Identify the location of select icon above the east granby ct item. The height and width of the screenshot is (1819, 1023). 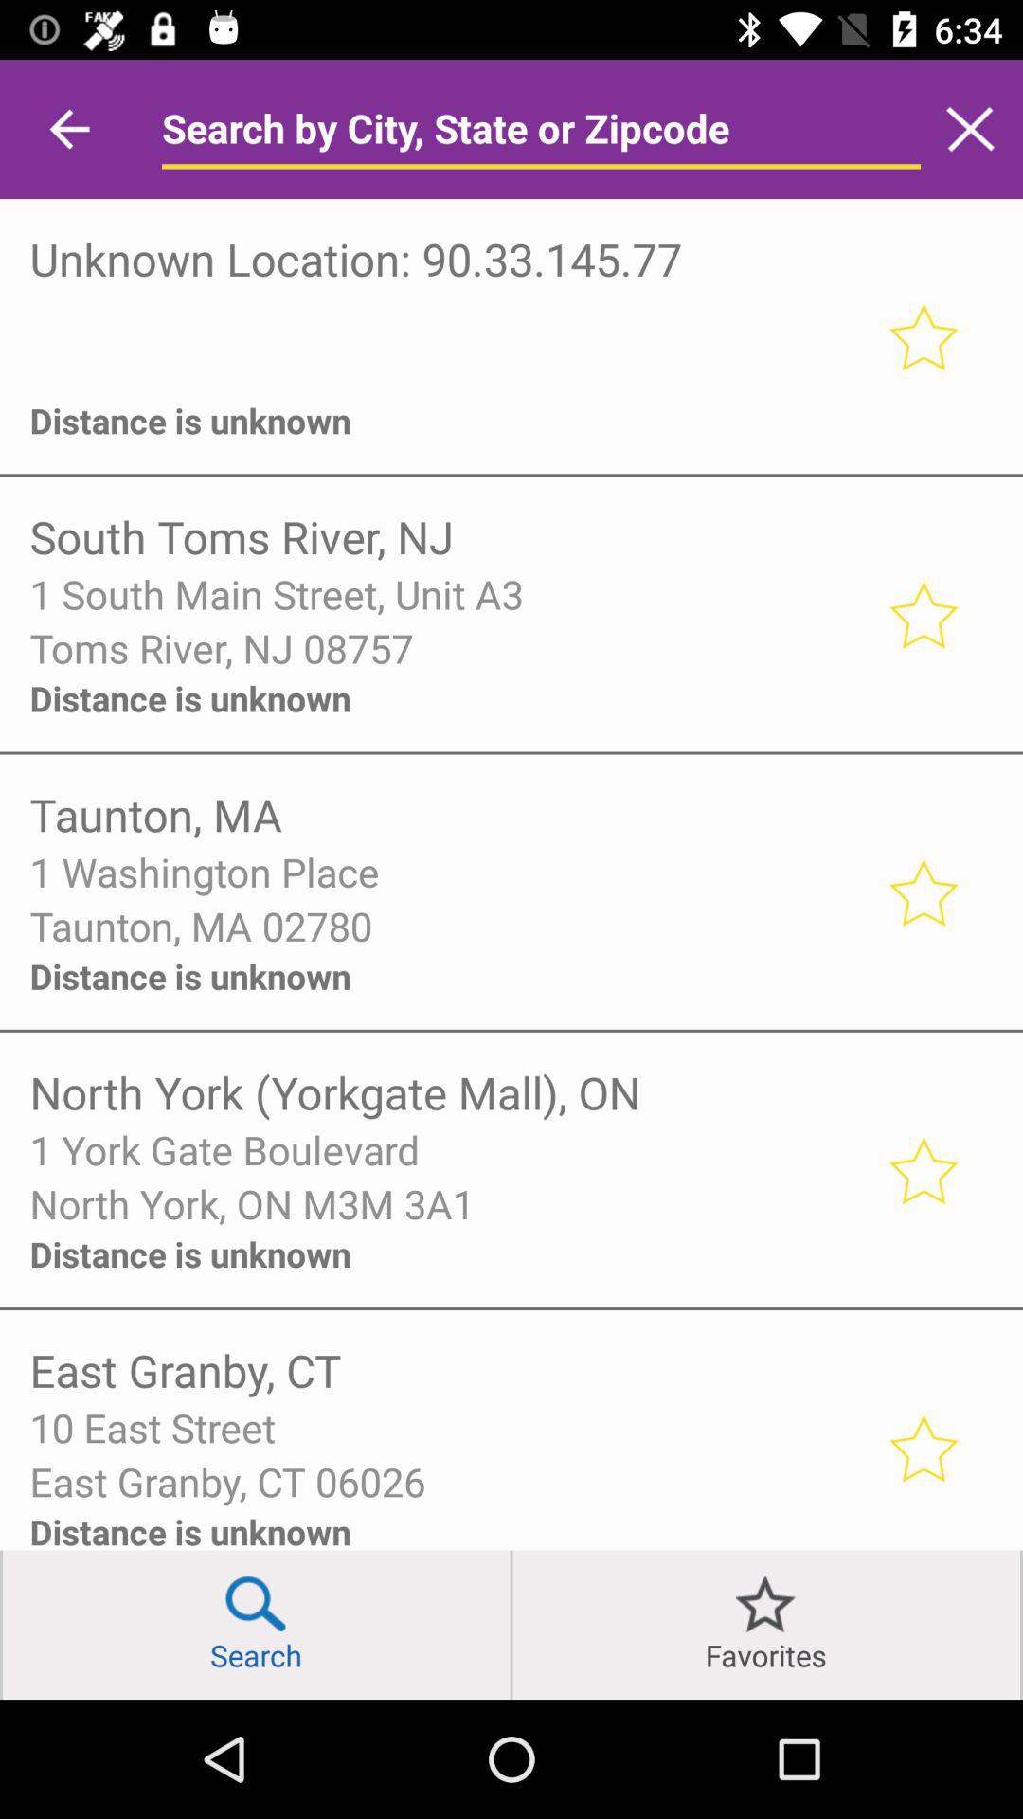
(445, 1427).